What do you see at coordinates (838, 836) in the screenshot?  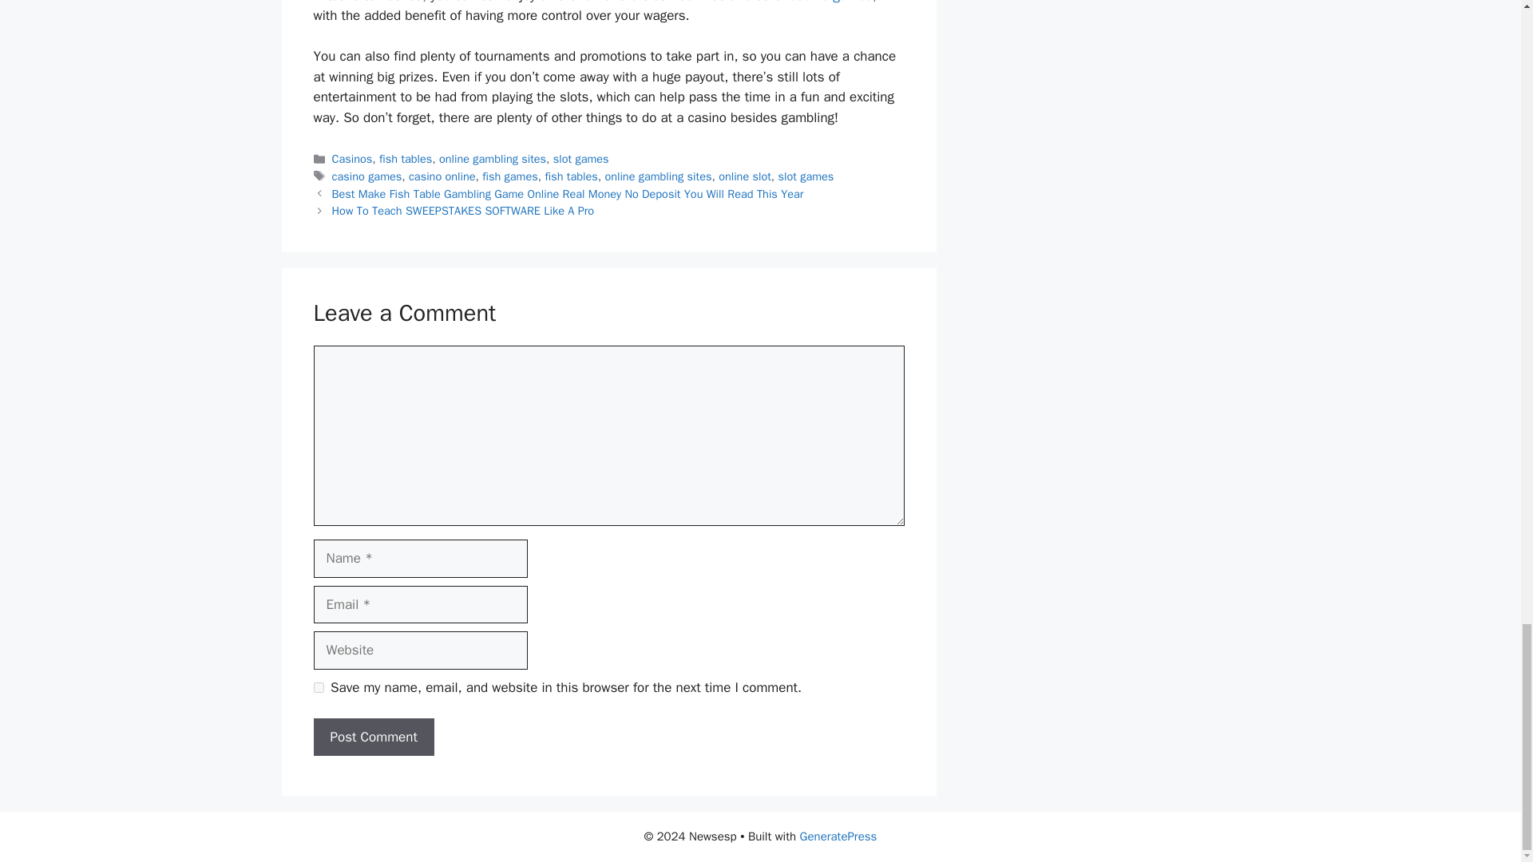 I see `GeneratePress` at bounding box center [838, 836].